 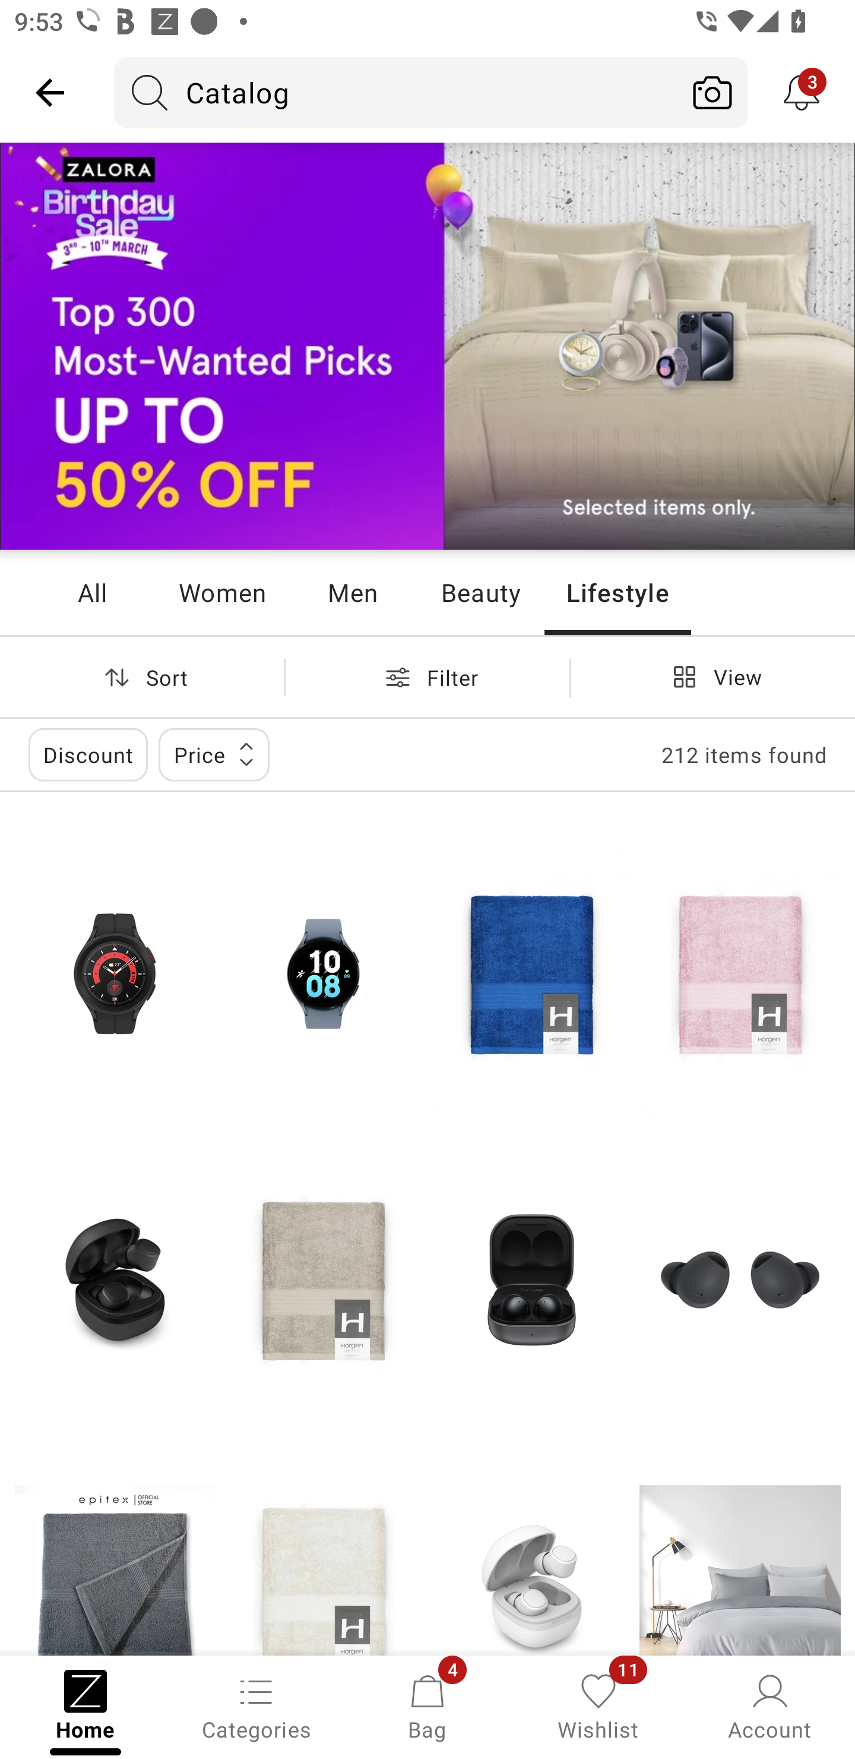 What do you see at coordinates (395, 92) in the screenshot?
I see `Catalog` at bounding box center [395, 92].